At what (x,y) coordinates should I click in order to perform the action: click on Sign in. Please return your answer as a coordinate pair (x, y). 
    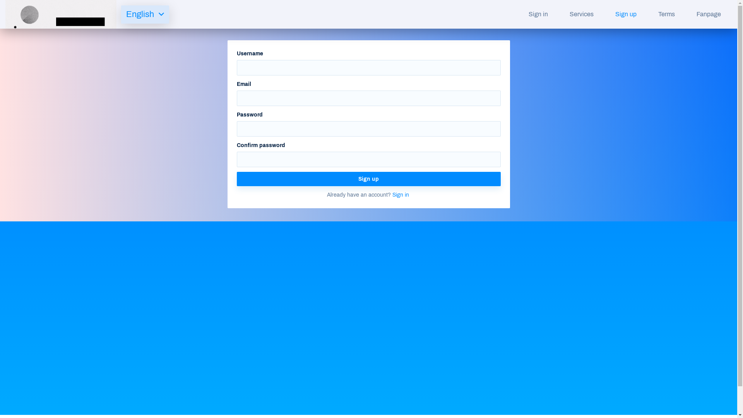
    Looking at the image, I should click on (401, 195).